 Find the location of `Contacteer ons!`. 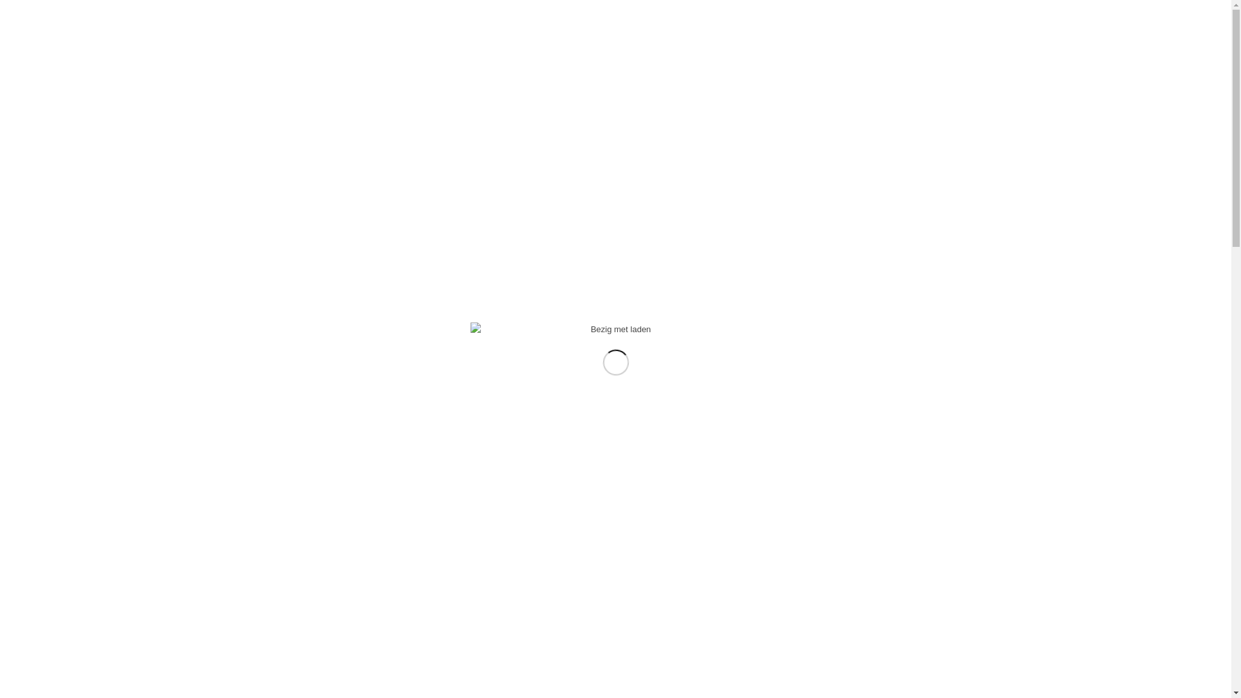

Contacteer ons! is located at coordinates (845, 52).